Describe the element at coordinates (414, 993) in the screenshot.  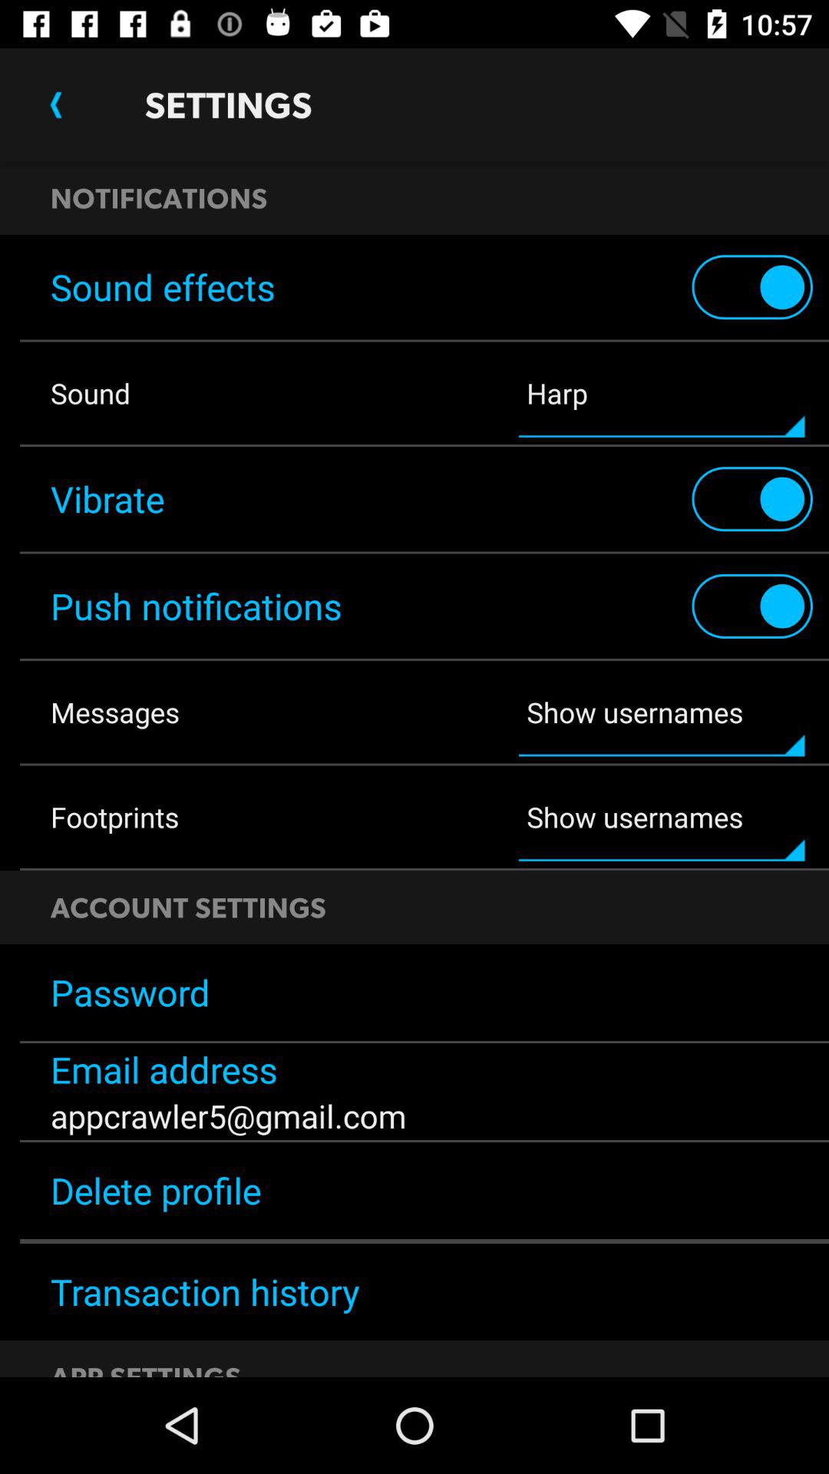
I see `click the password item` at that location.